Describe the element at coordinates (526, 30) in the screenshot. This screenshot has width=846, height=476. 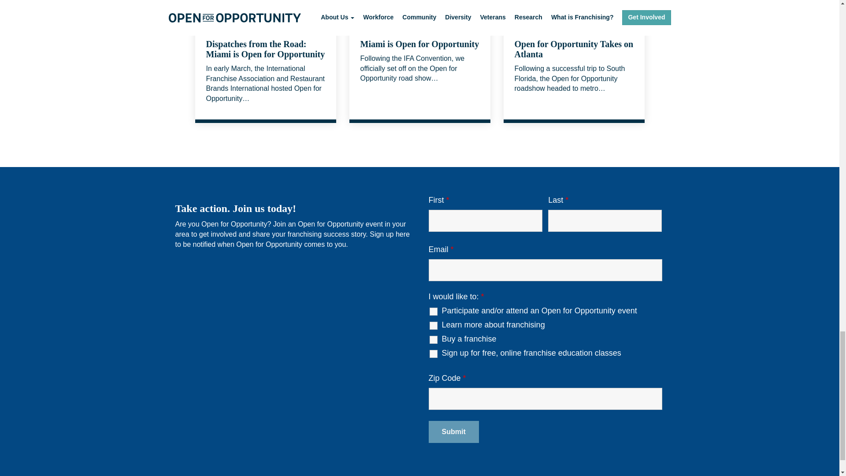
I see `BLOG` at that location.